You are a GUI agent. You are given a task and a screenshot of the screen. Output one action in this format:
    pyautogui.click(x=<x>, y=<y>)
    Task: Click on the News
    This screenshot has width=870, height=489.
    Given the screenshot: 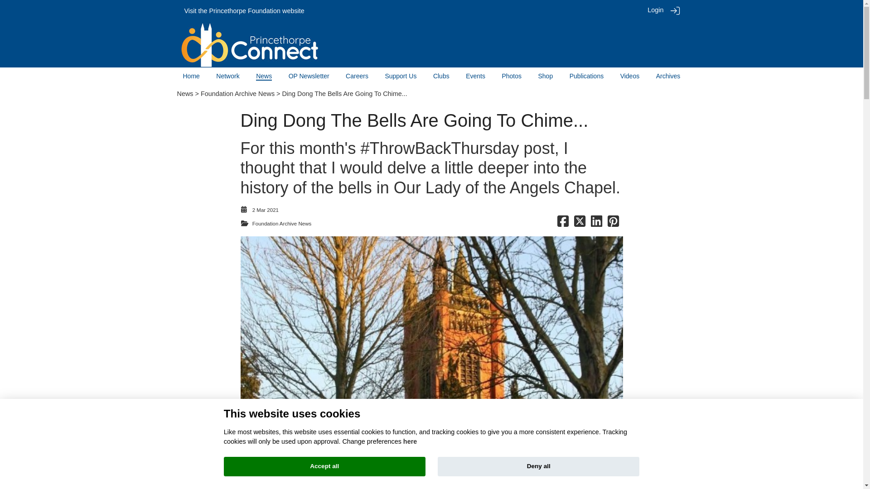 What is the action you would take?
    pyautogui.click(x=185, y=93)
    